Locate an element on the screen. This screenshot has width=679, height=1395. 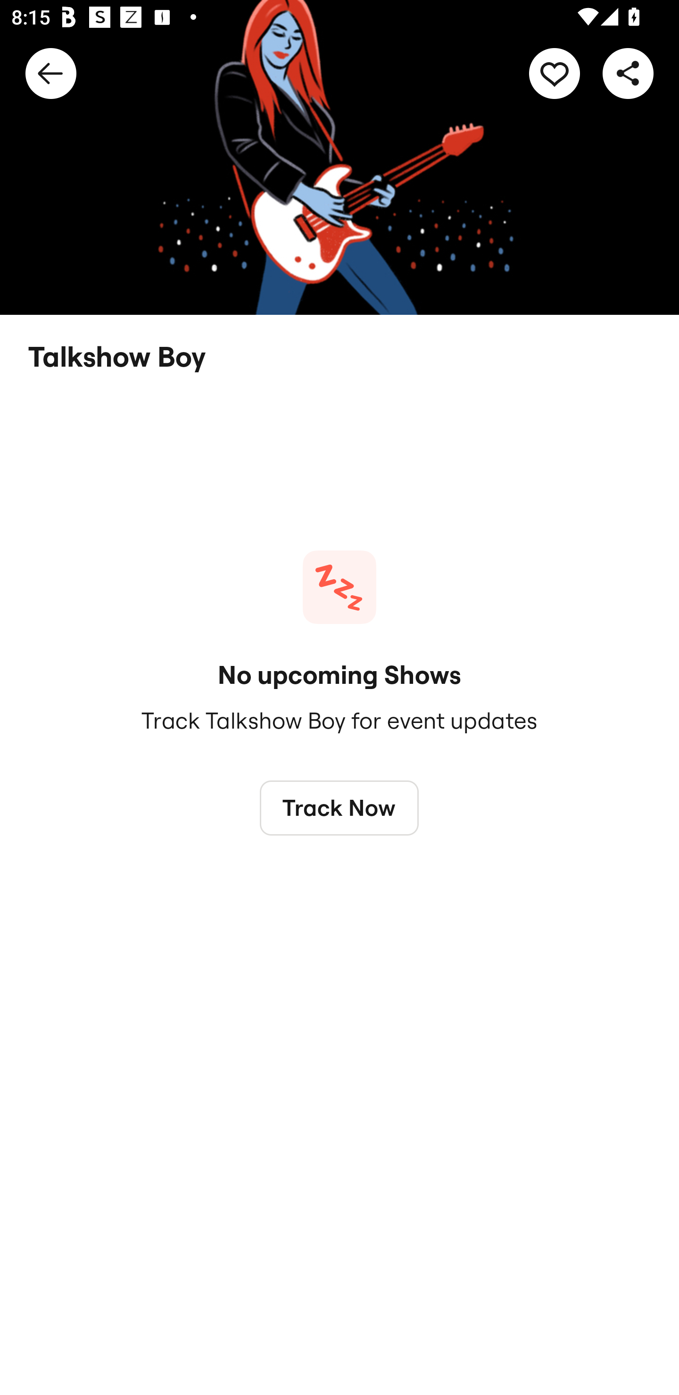
Track this performer is located at coordinates (555, 73).